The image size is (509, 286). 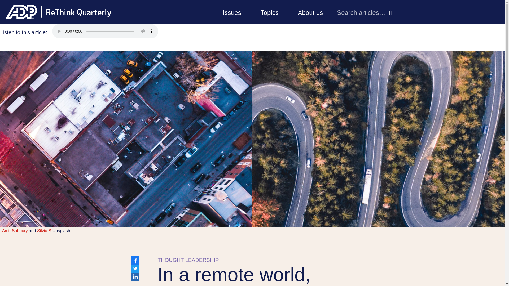 What do you see at coordinates (232, 12) in the screenshot?
I see `Issues` at bounding box center [232, 12].